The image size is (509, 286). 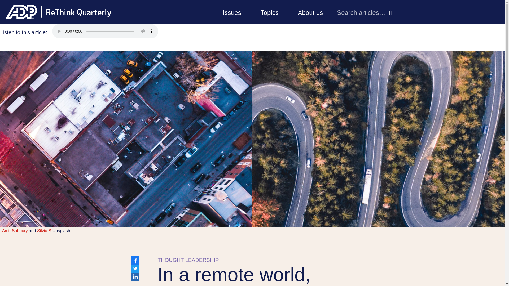 What do you see at coordinates (232, 12) in the screenshot?
I see `Issues` at bounding box center [232, 12].